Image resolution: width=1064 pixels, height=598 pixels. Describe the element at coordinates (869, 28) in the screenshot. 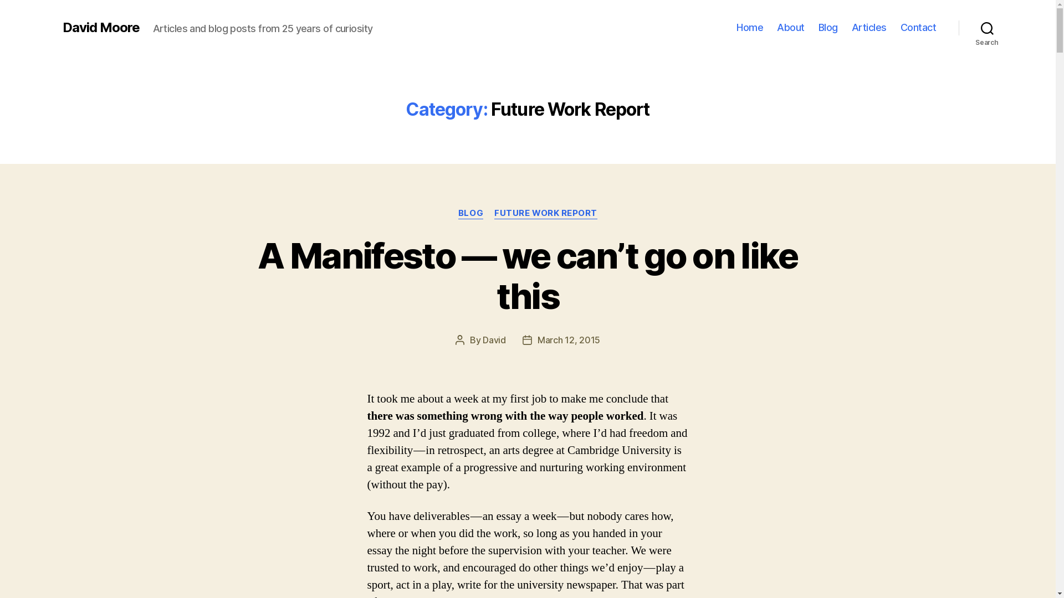

I see `Articles` at that location.